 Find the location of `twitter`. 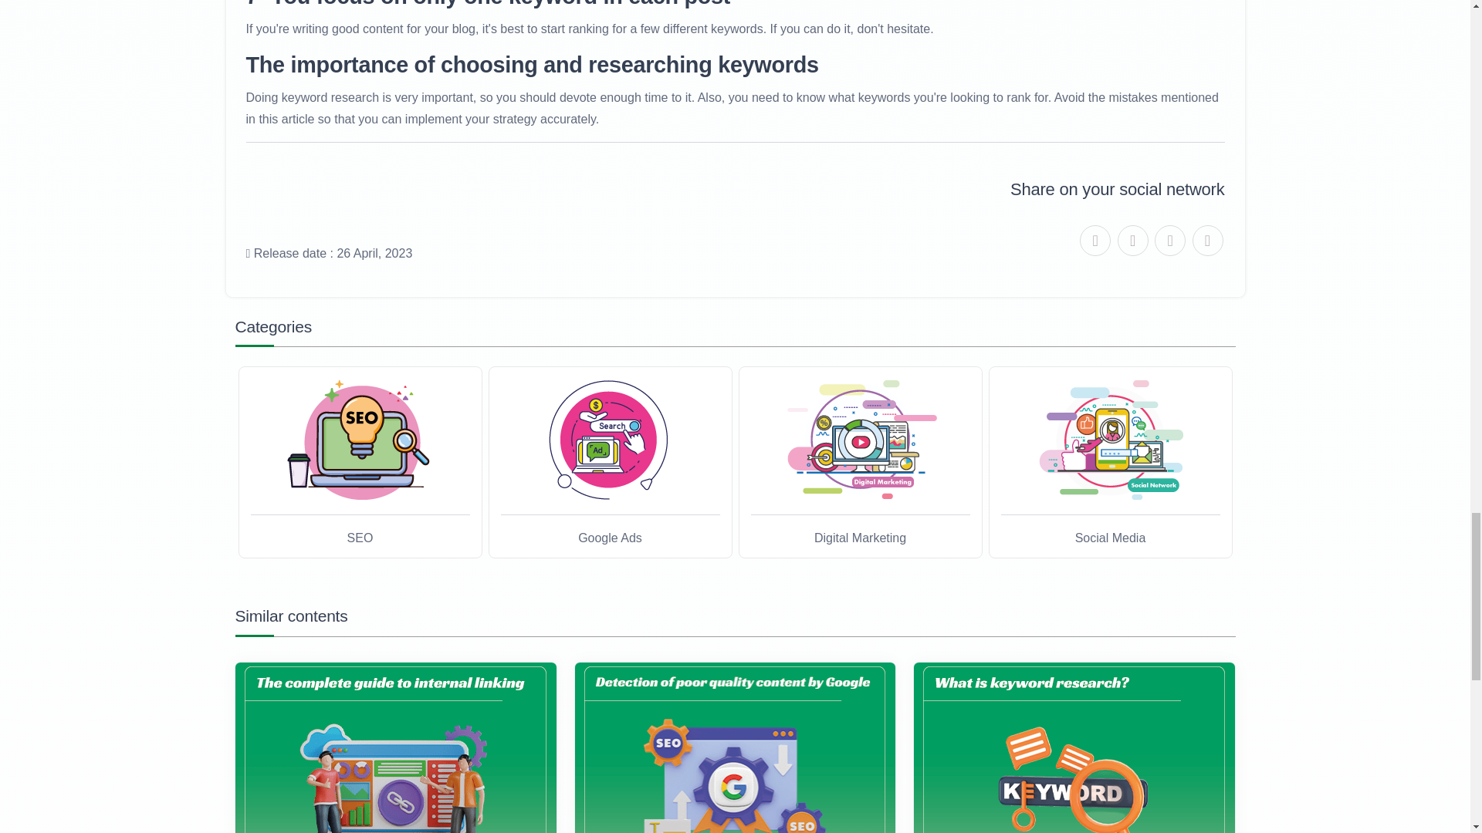

twitter is located at coordinates (1095, 240).